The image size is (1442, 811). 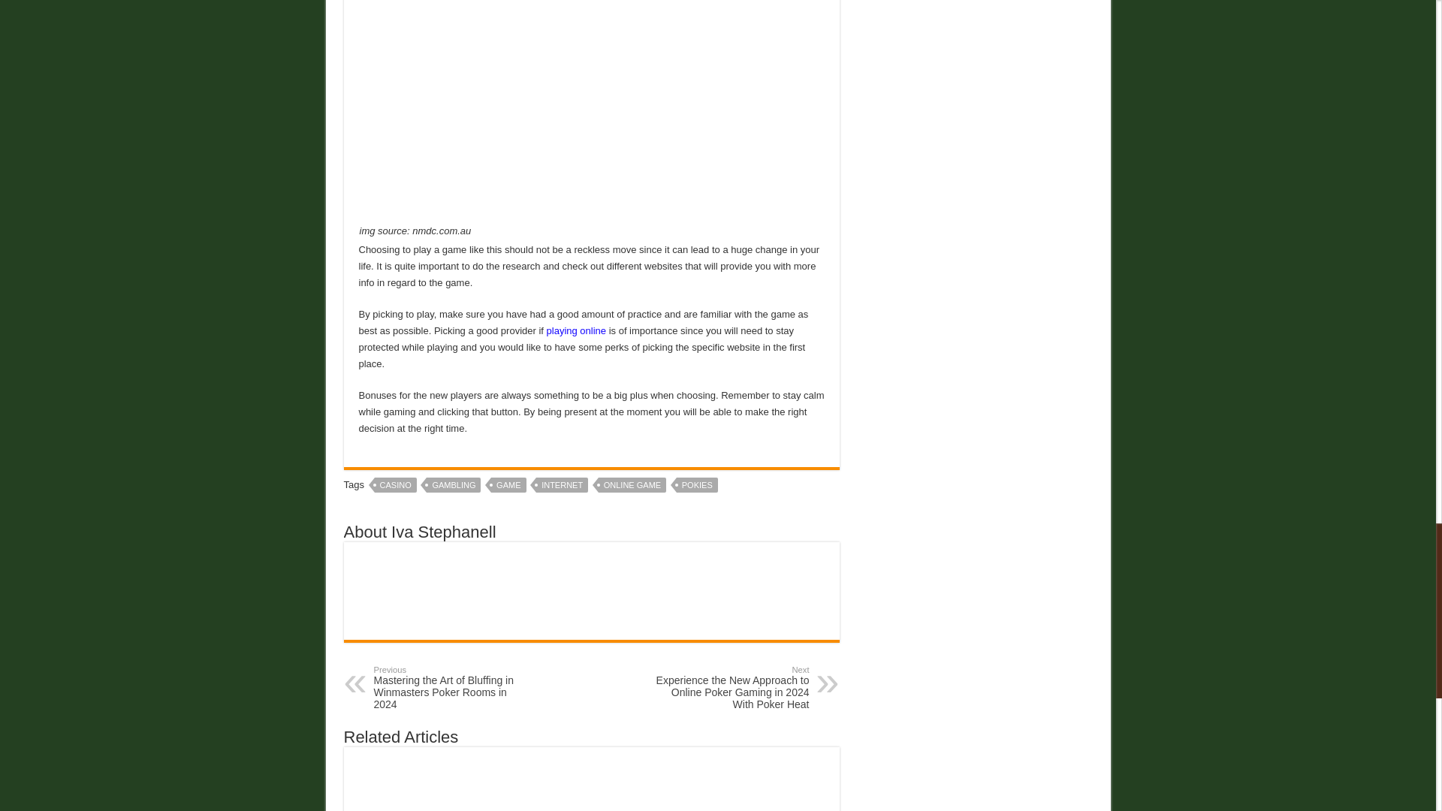 I want to click on GAME, so click(x=508, y=485).